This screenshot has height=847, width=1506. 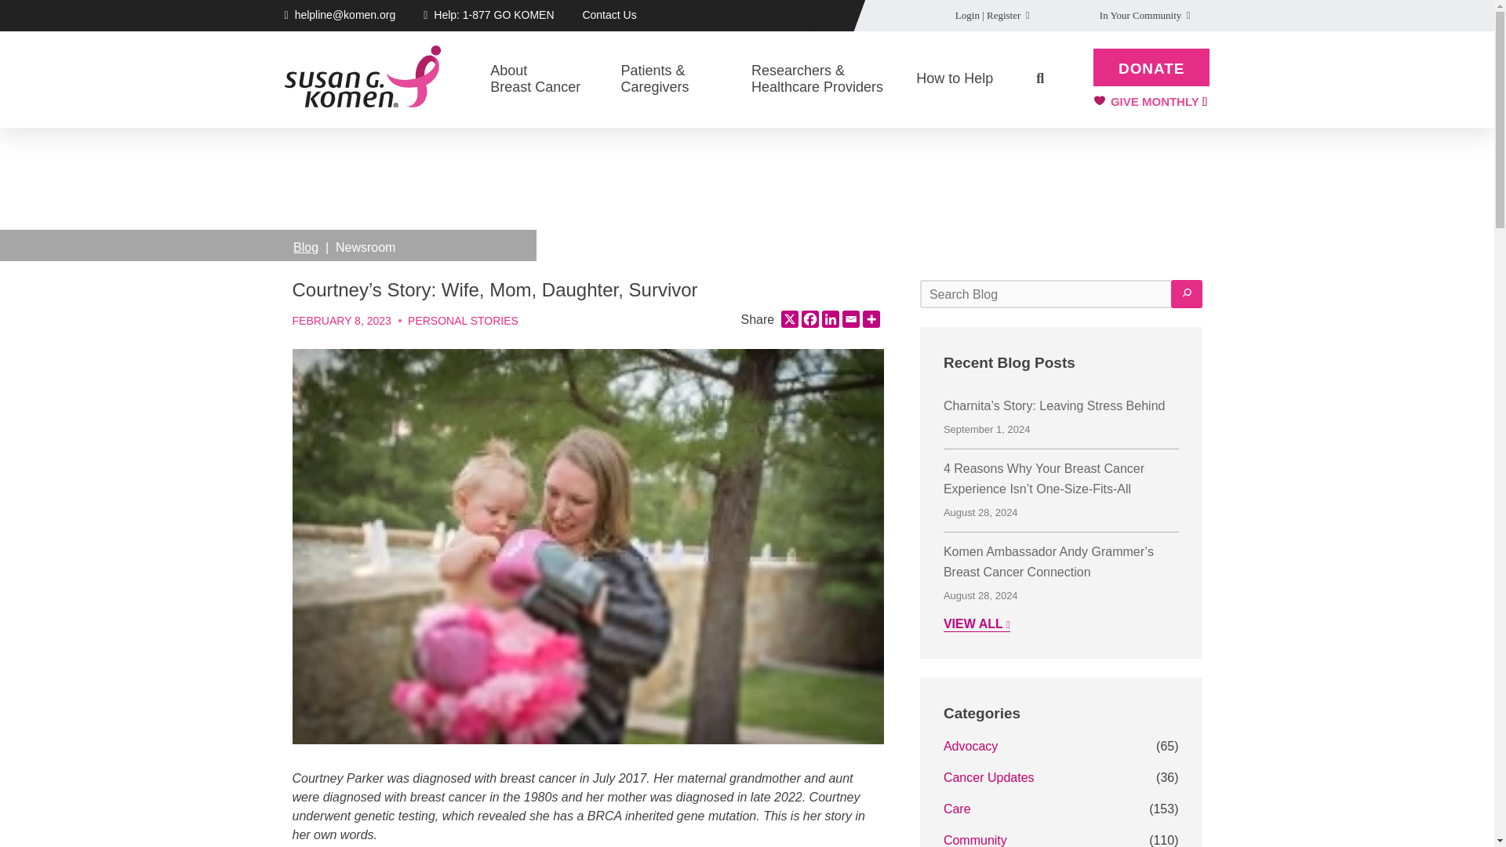 I want to click on X, so click(x=789, y=318).